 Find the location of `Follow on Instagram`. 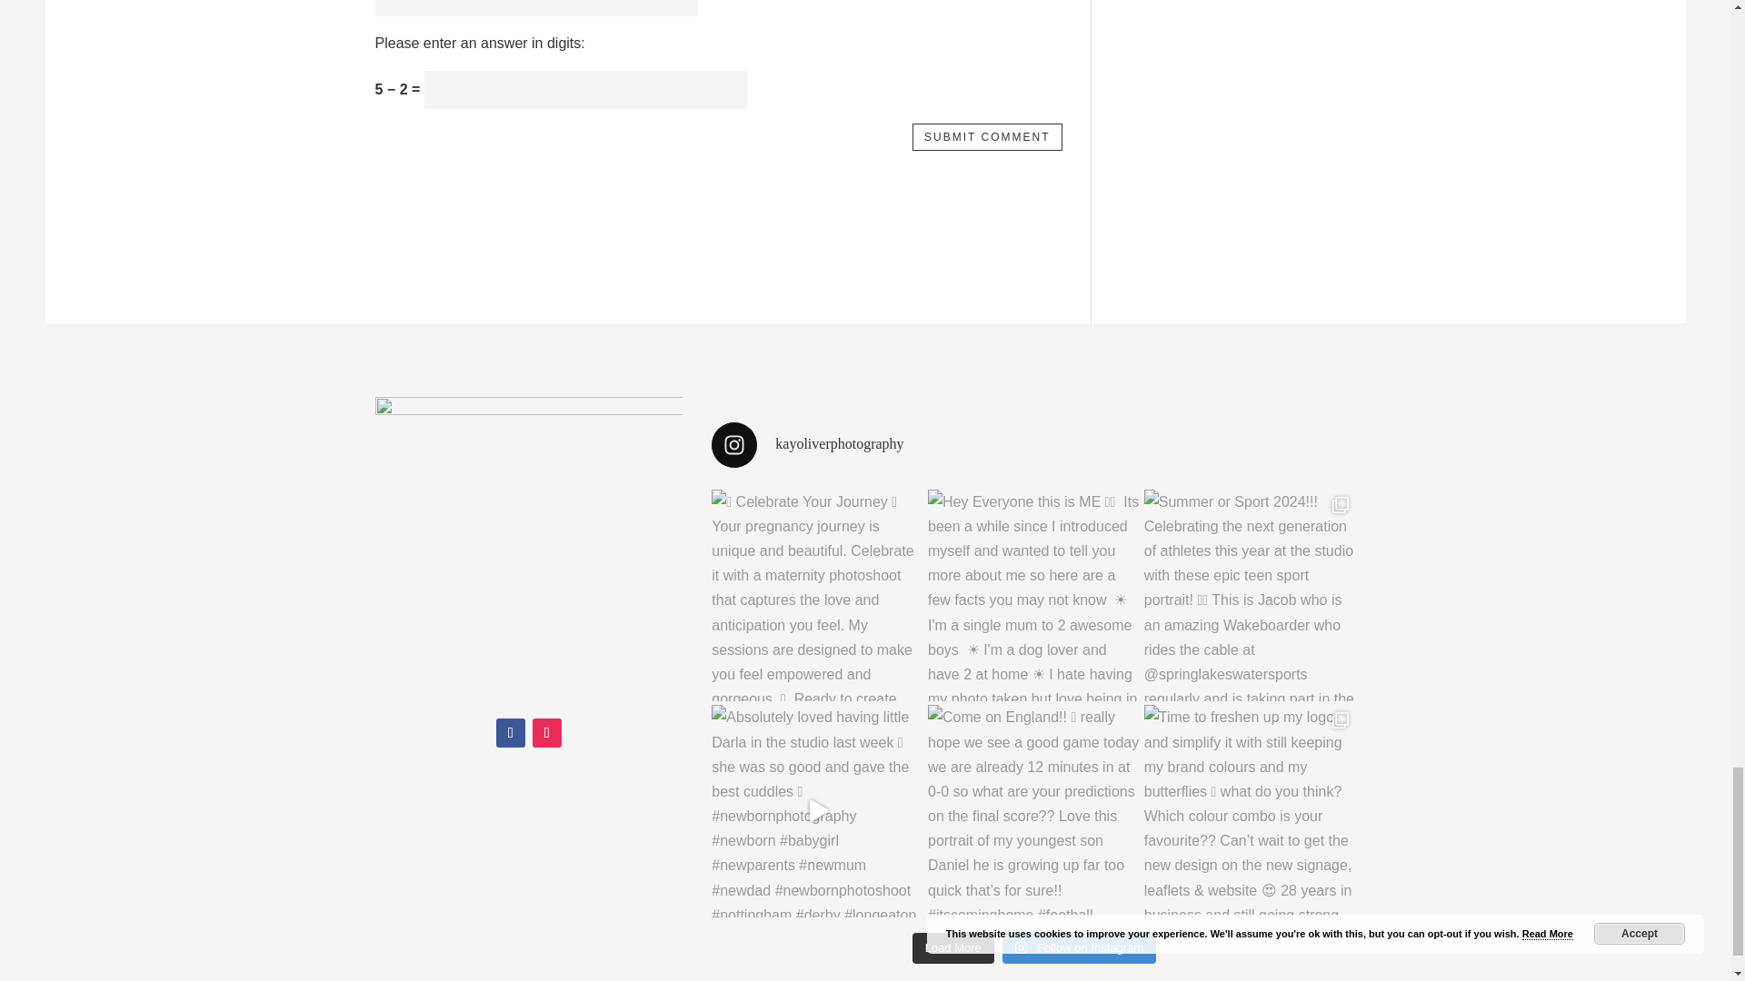

Follow on Instagram is located at coordinates (547, 732).